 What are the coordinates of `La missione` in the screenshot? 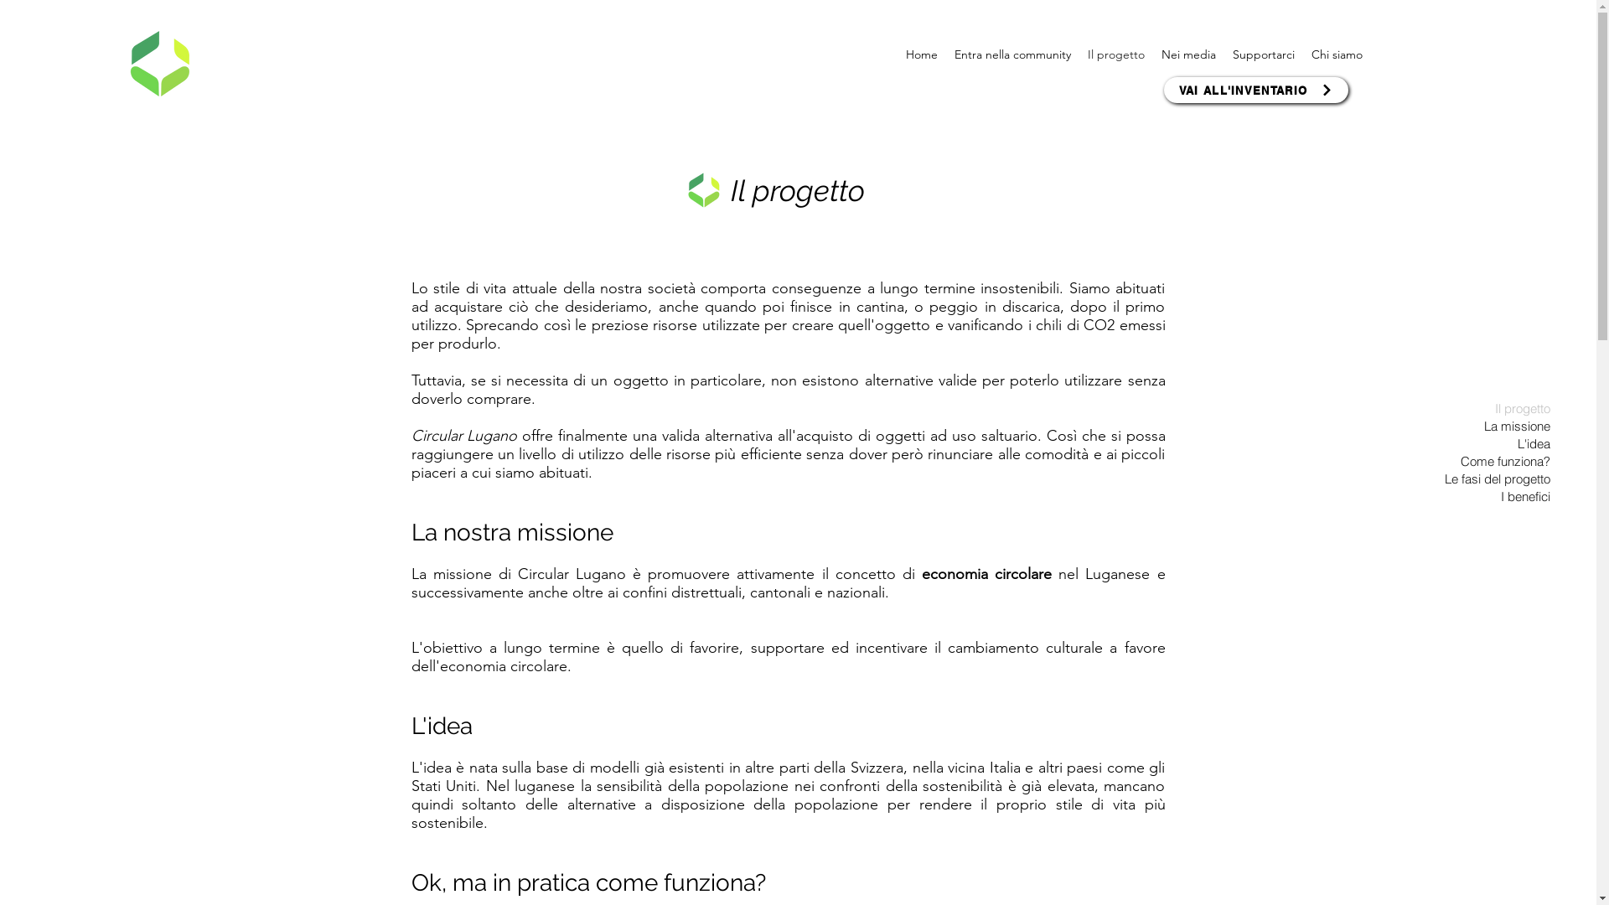 It's located at (1485, 426).